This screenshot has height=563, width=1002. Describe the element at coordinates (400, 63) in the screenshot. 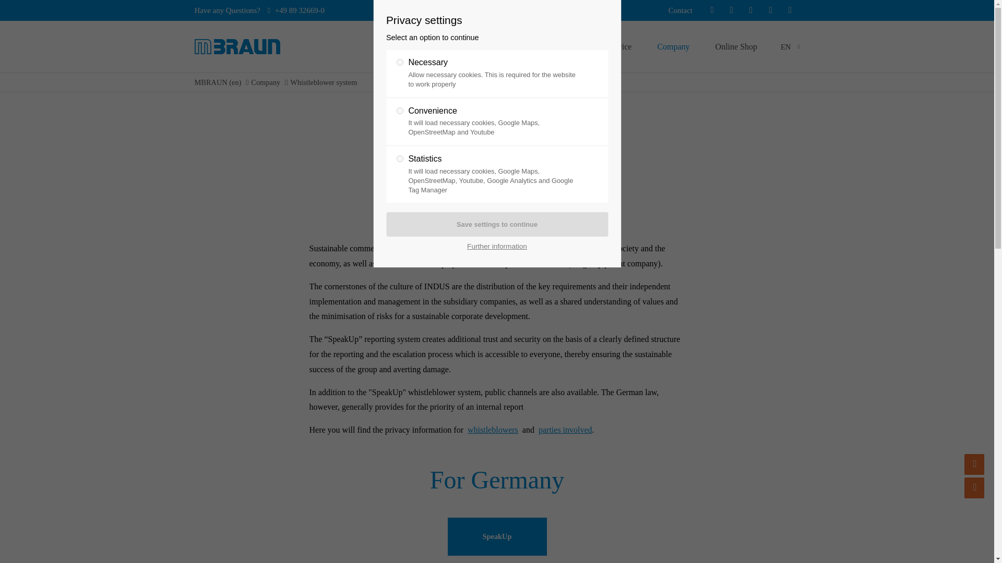

I see `1` at that location.